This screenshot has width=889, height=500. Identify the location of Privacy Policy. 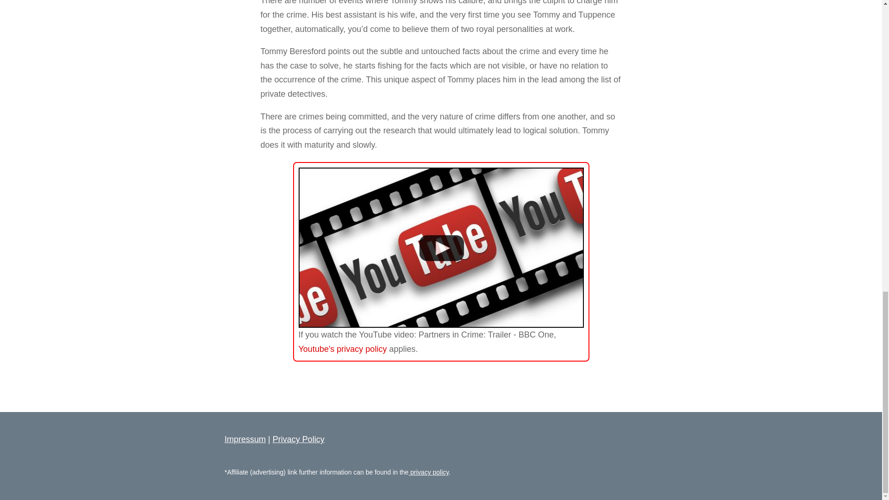
(298, 439).